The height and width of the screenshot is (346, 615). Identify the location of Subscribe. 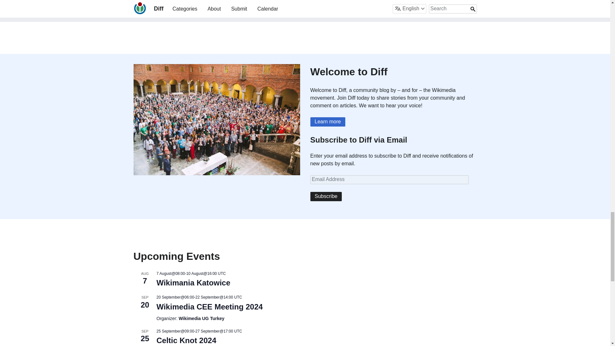
(326, 196).